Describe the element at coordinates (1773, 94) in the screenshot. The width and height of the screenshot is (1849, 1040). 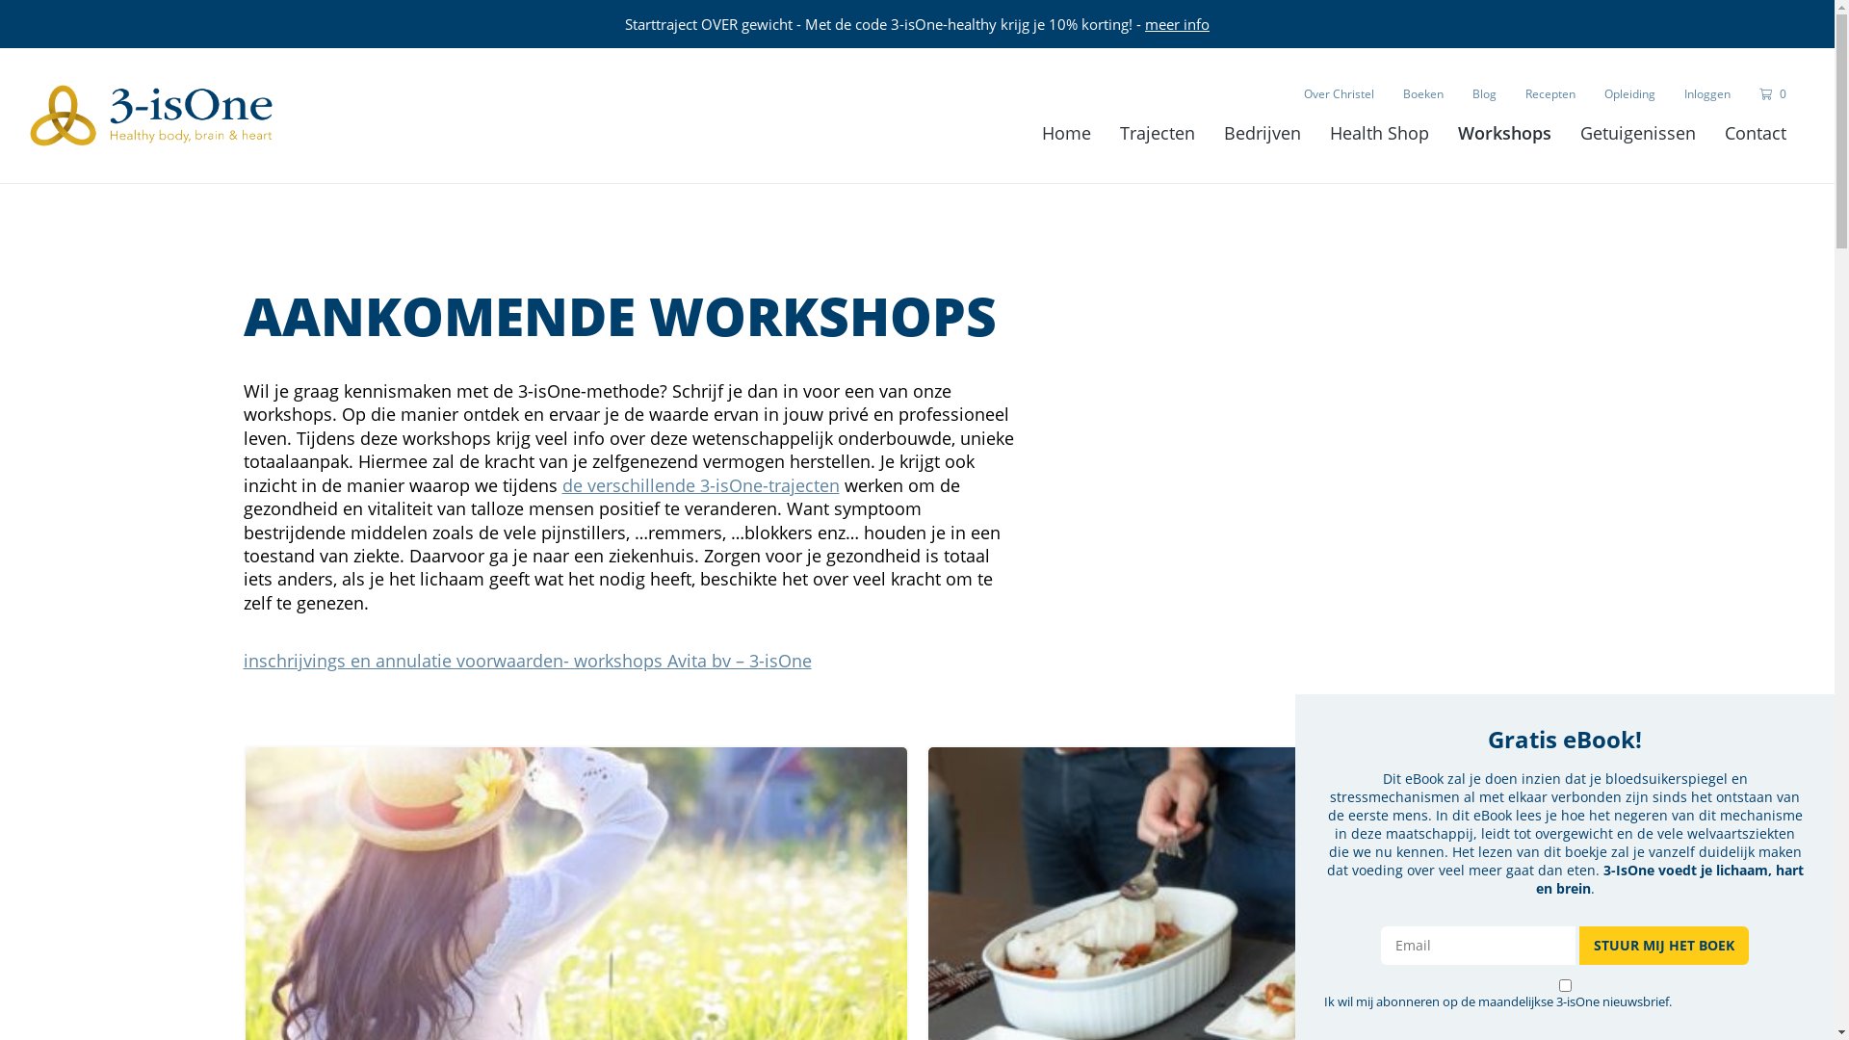
I see `0` at that location.